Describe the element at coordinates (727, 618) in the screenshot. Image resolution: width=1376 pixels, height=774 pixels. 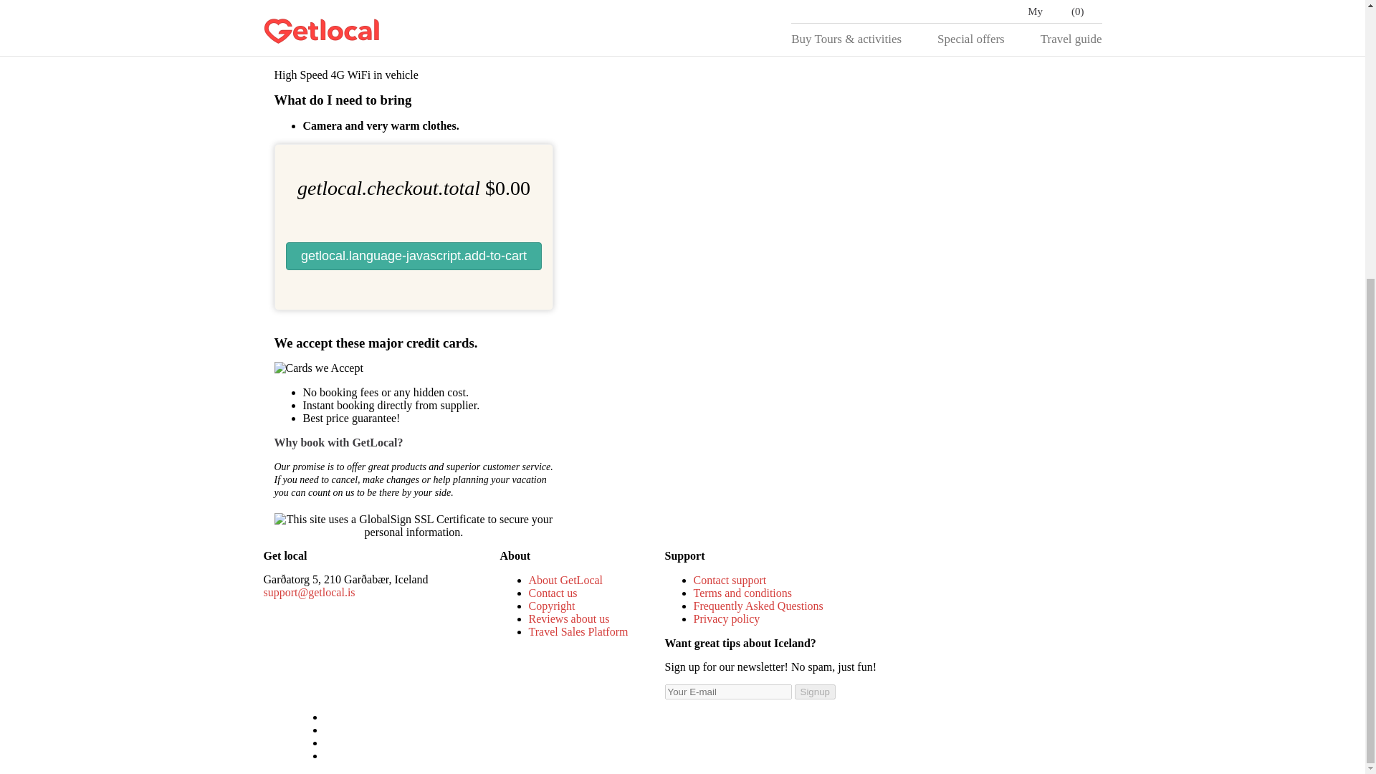
I see `Privacy policy` at that location.